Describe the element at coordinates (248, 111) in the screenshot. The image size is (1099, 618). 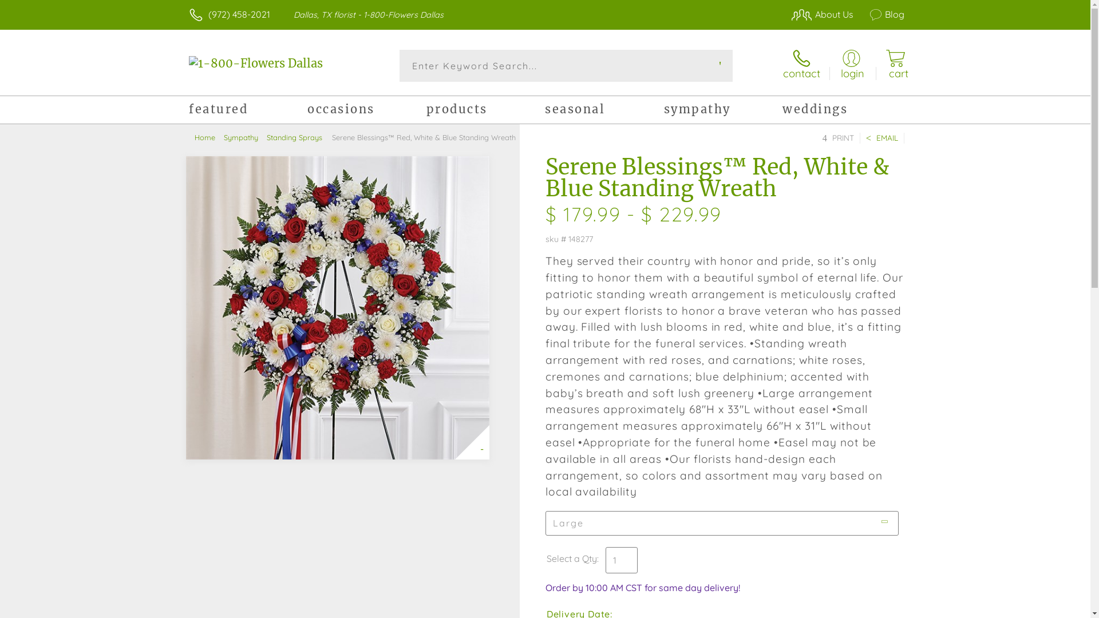
I see `featured` at that location.